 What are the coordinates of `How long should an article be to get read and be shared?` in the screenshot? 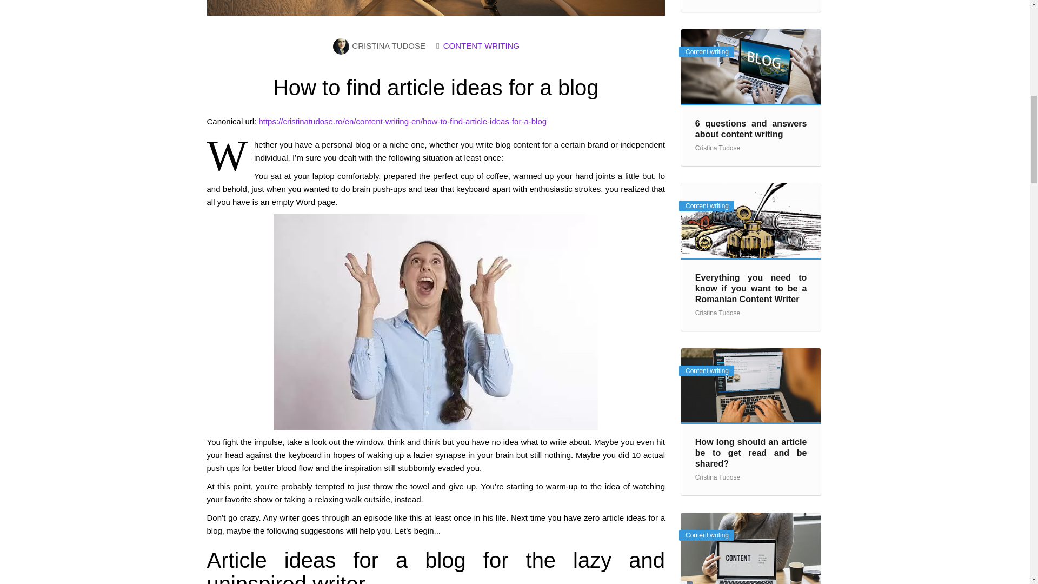 It's located at (751, 453).